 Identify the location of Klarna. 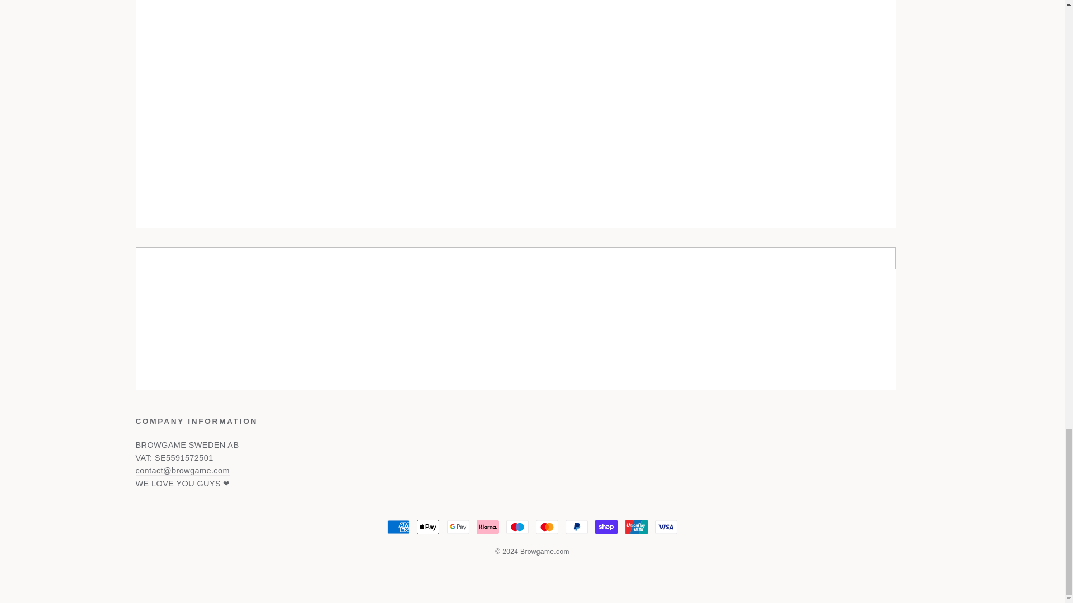
(487, 527).